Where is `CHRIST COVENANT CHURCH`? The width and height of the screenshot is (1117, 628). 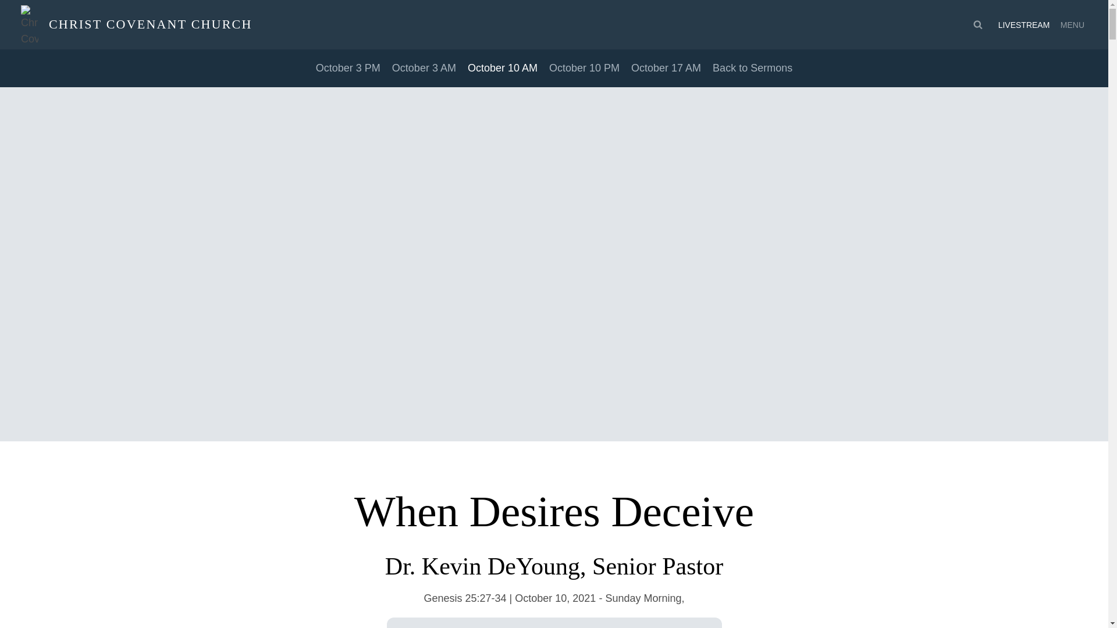
CHRIST COVENANT CHURCH is located at coordinates (136, 24).